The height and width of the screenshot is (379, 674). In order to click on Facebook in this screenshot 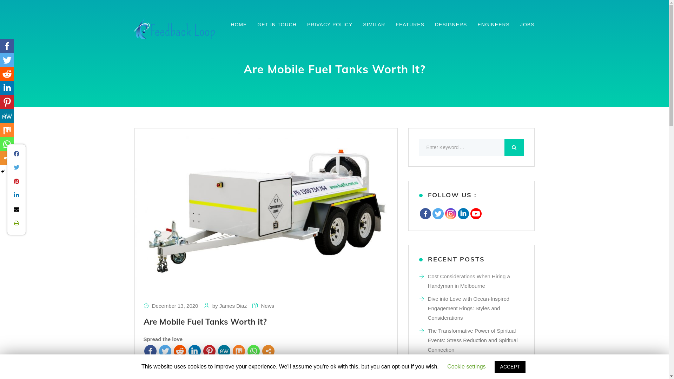, I will do `click(425, 214)`.